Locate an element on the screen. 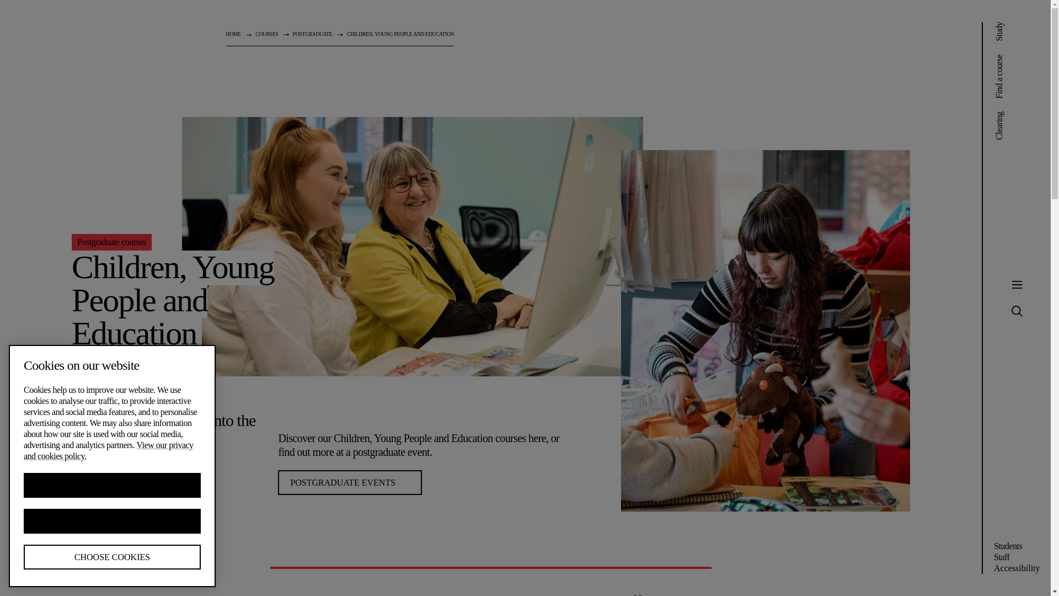 Image resolution: width=1059 pixels, height=596 pixels. Students is located at coordinates (1008, 545).